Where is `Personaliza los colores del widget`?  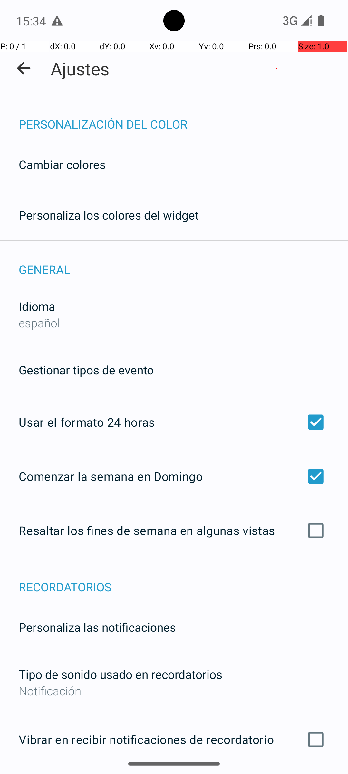 Personaliza los colores del widget is located at coordinates (109, 215).